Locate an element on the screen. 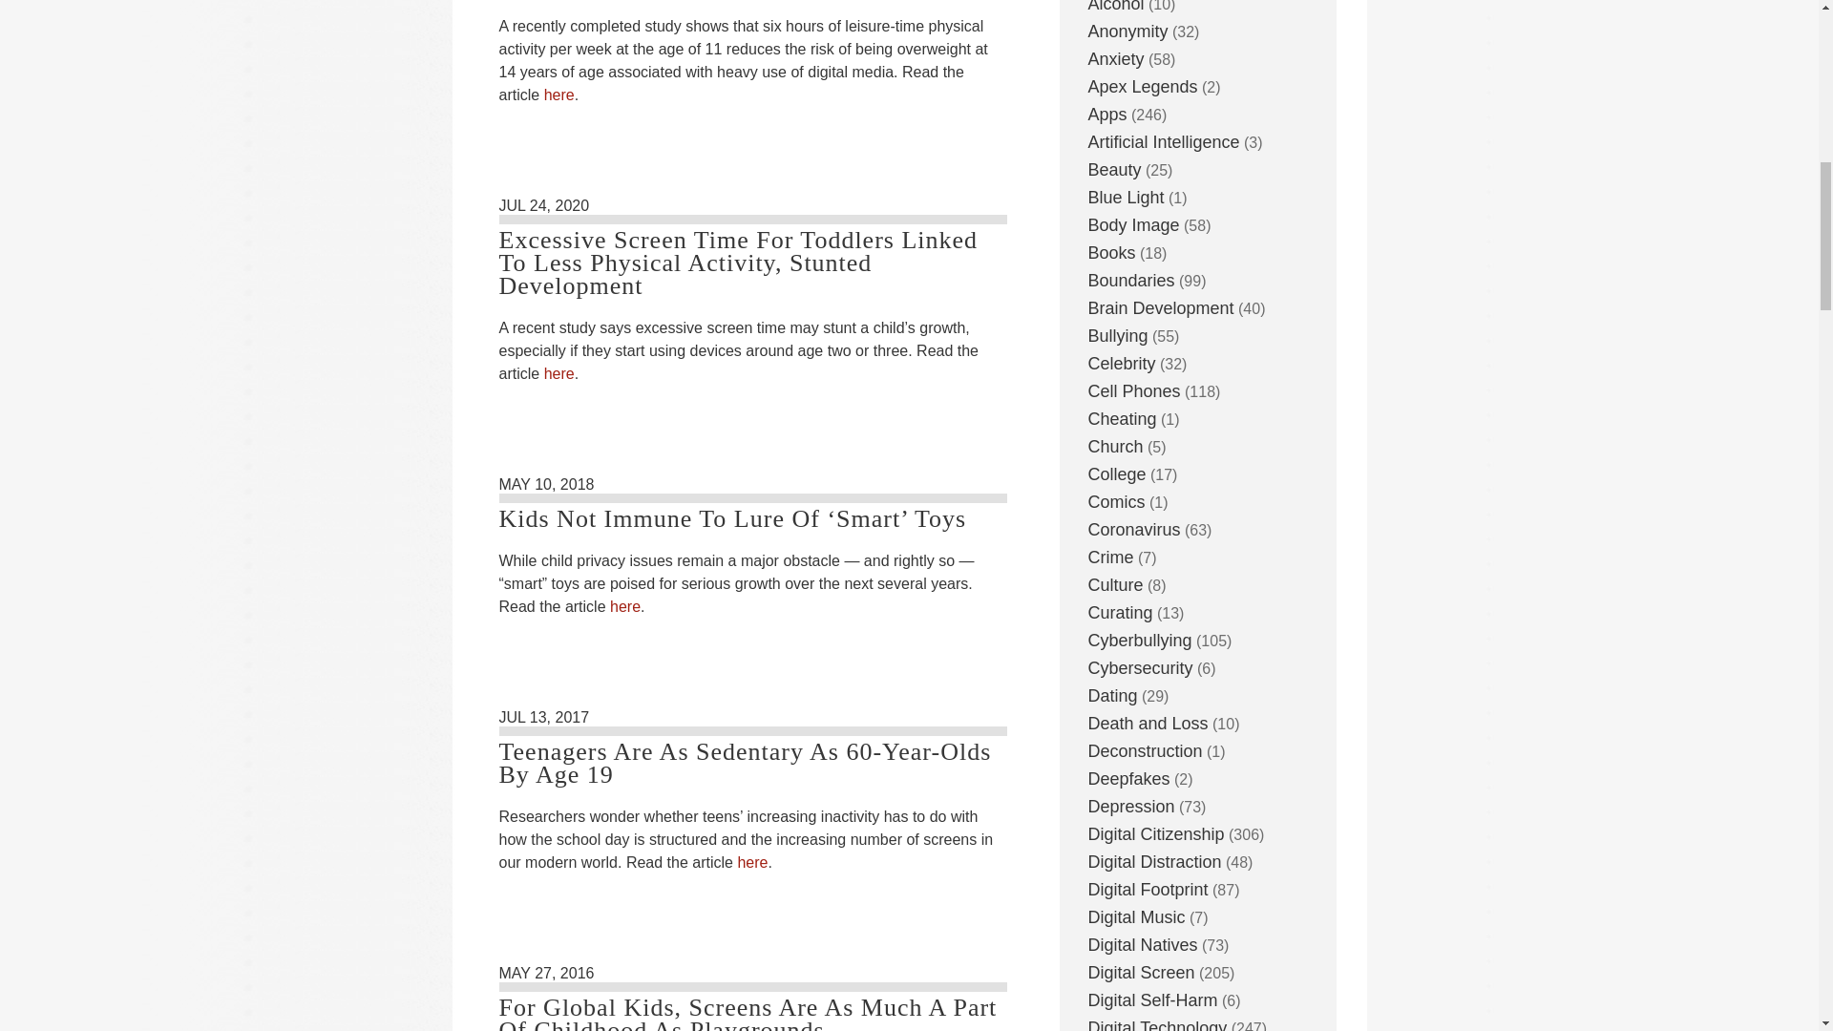 The image size is (1833, 1031). here is located at coordinates (559, 95).